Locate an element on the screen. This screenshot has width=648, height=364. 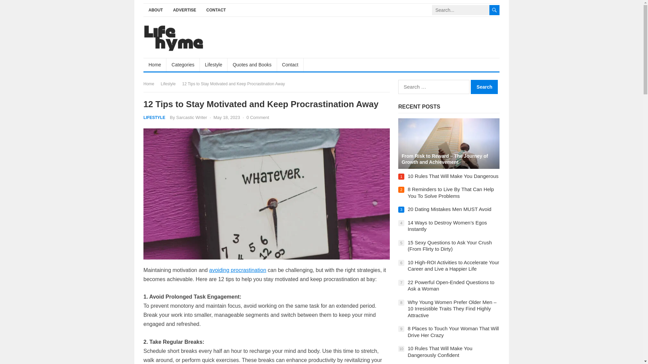
LIFESTYLE is located at coordinates (154, 118).